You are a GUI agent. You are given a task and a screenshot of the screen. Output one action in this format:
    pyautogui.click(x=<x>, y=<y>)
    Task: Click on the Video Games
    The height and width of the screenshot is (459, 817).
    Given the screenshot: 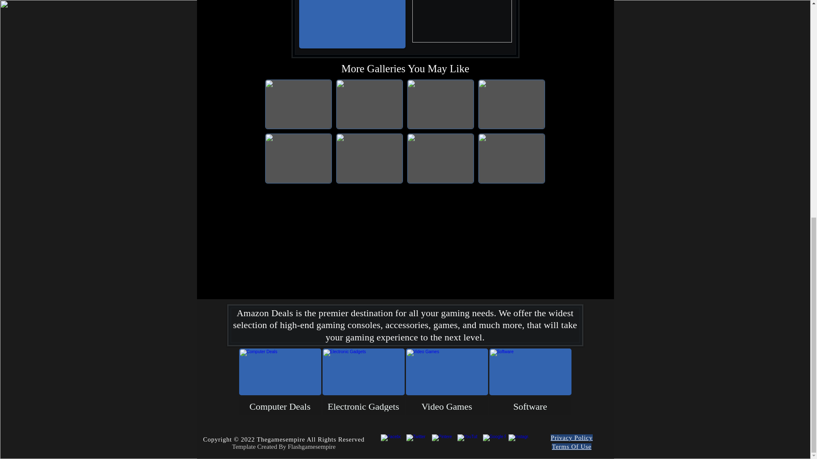 What is the action you would take?
    pyautogui.click(x=447, y=382)
    